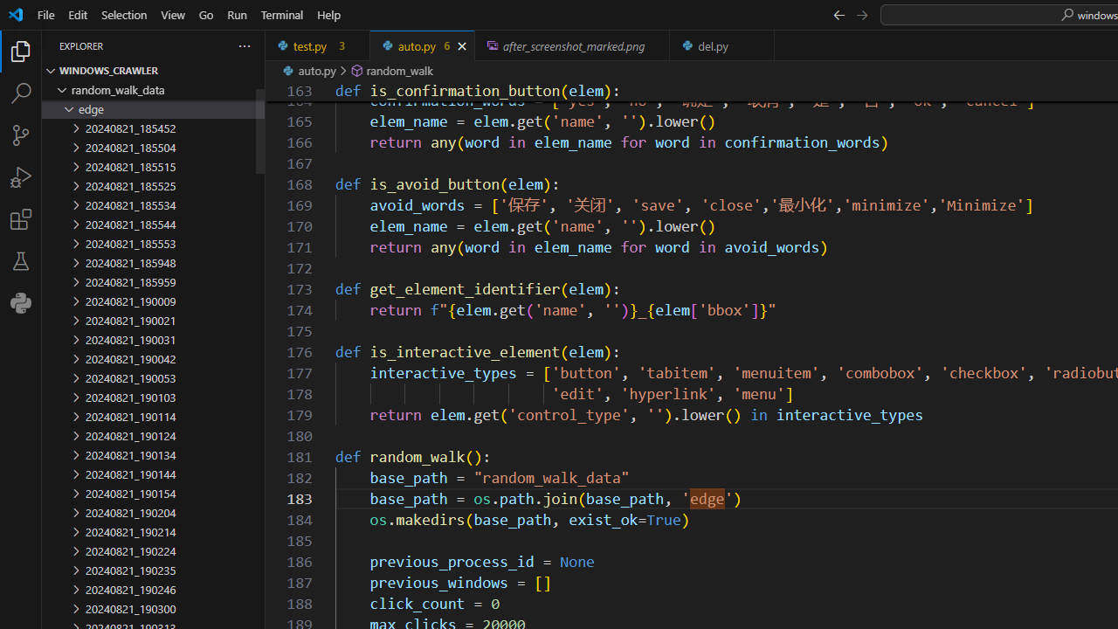 The height and width of the screenshot is (629, 1118). What do you see at coordinates (45, 14) in the screenshot?
I see `File` at bounding box center [45, 14].